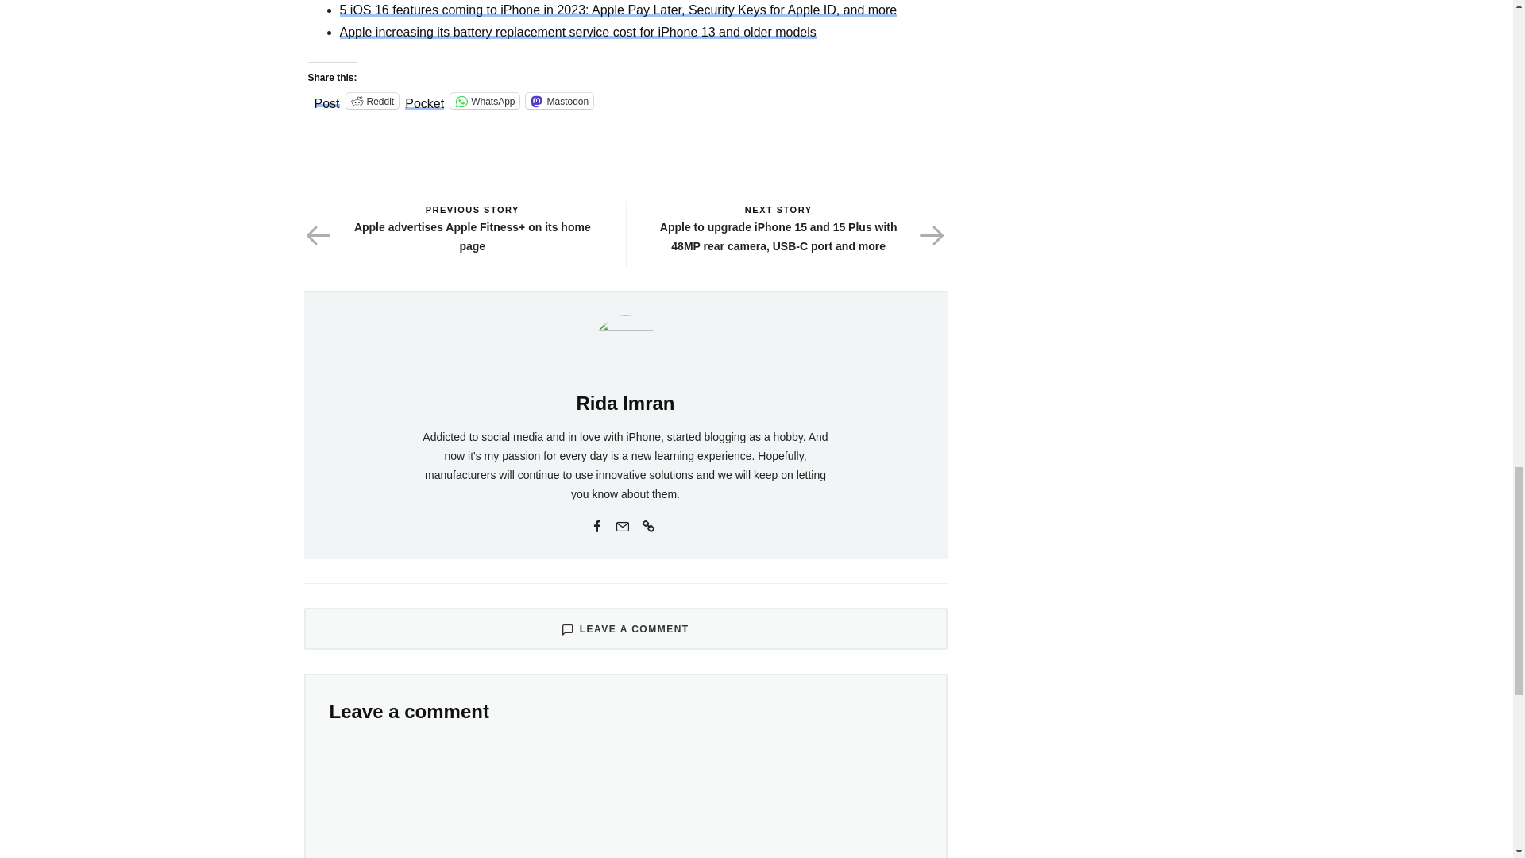 The height and width of the screenshot is (858, 1525). I want to click on Visit my site, so click(648, 524).